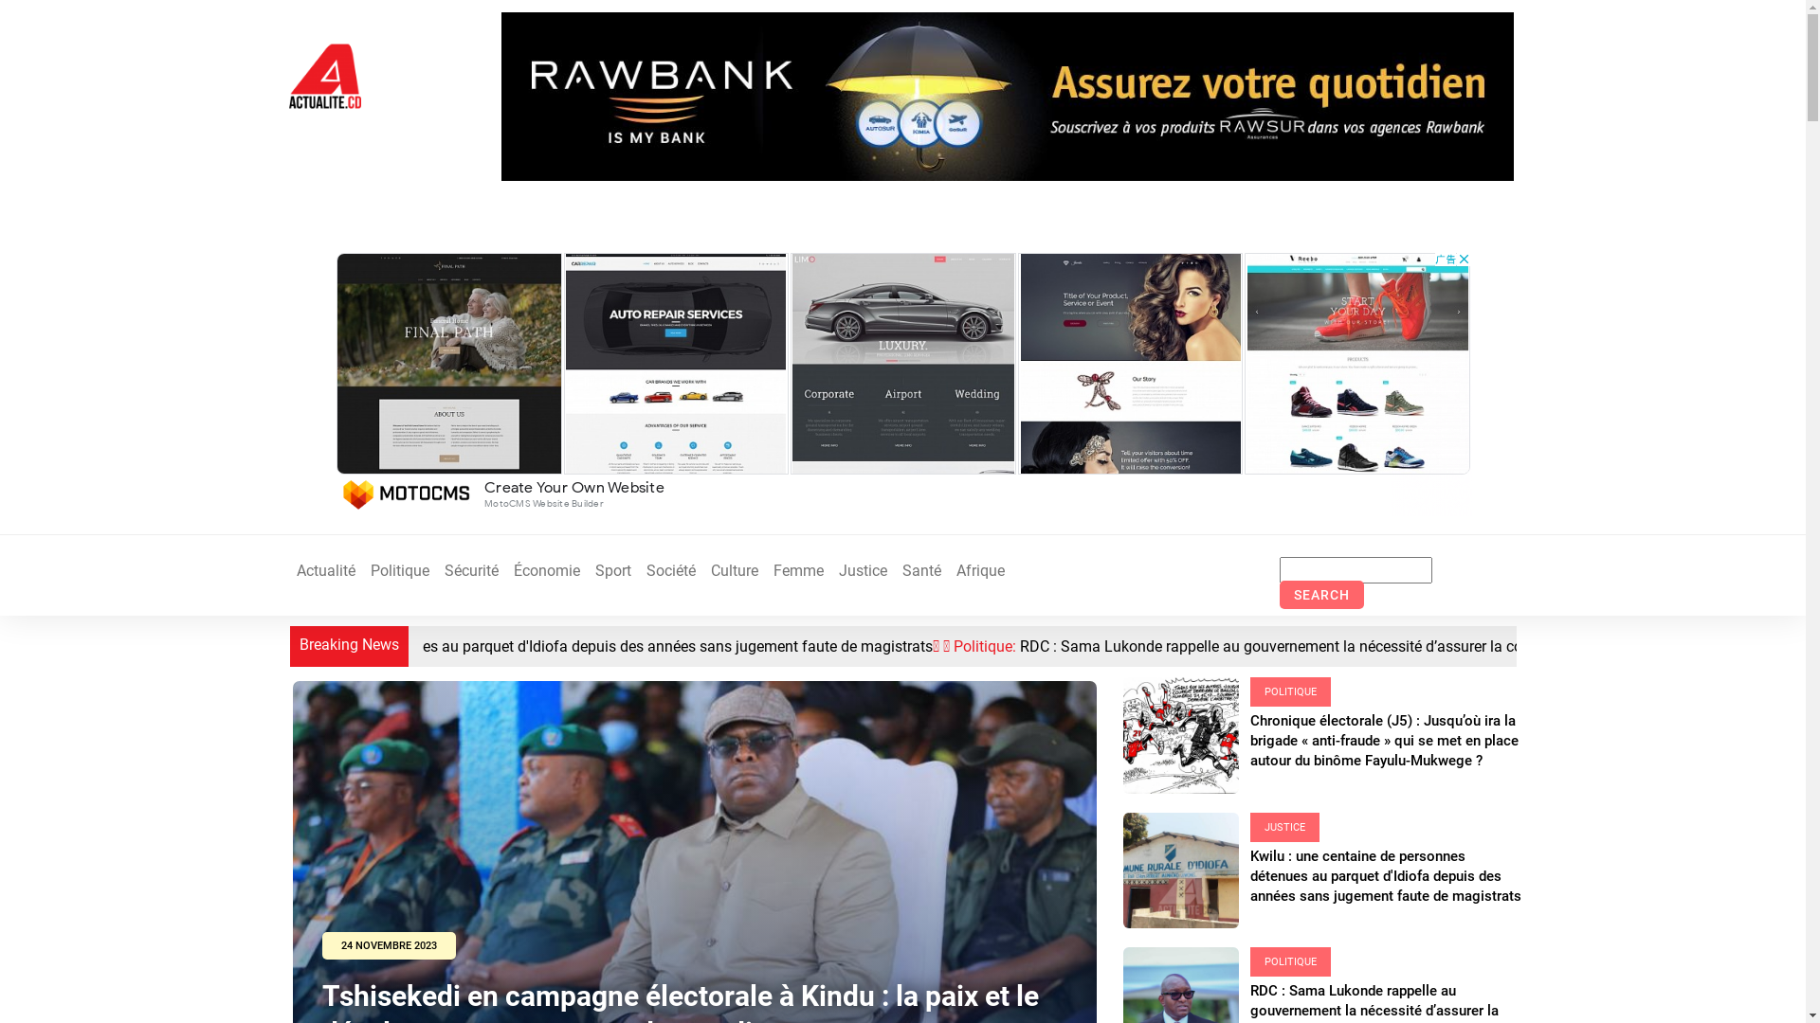  What do you see at coordinates (735, 571) in the screenshot?
I see `Culture` at bounding box center [735, 571].